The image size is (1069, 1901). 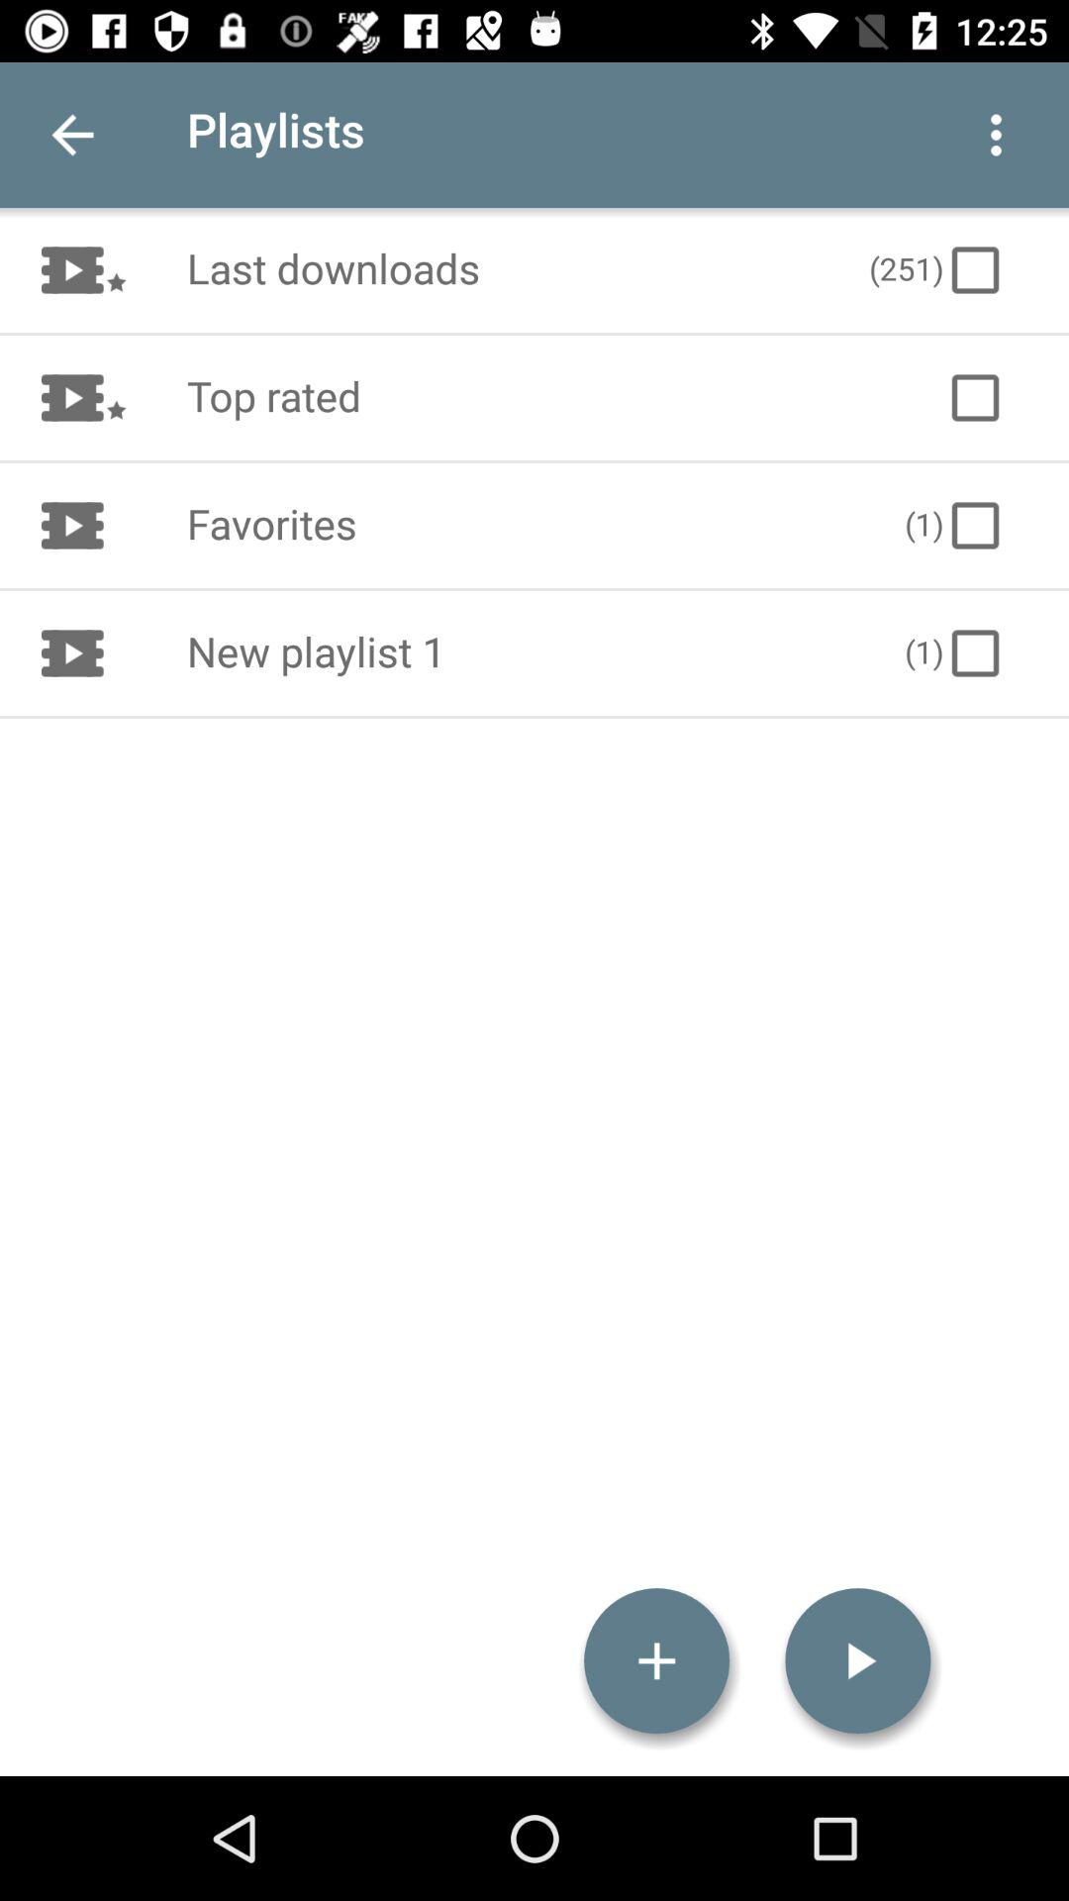 I want to click on turn off item next to last downloads item, so click(x=937, y=269).